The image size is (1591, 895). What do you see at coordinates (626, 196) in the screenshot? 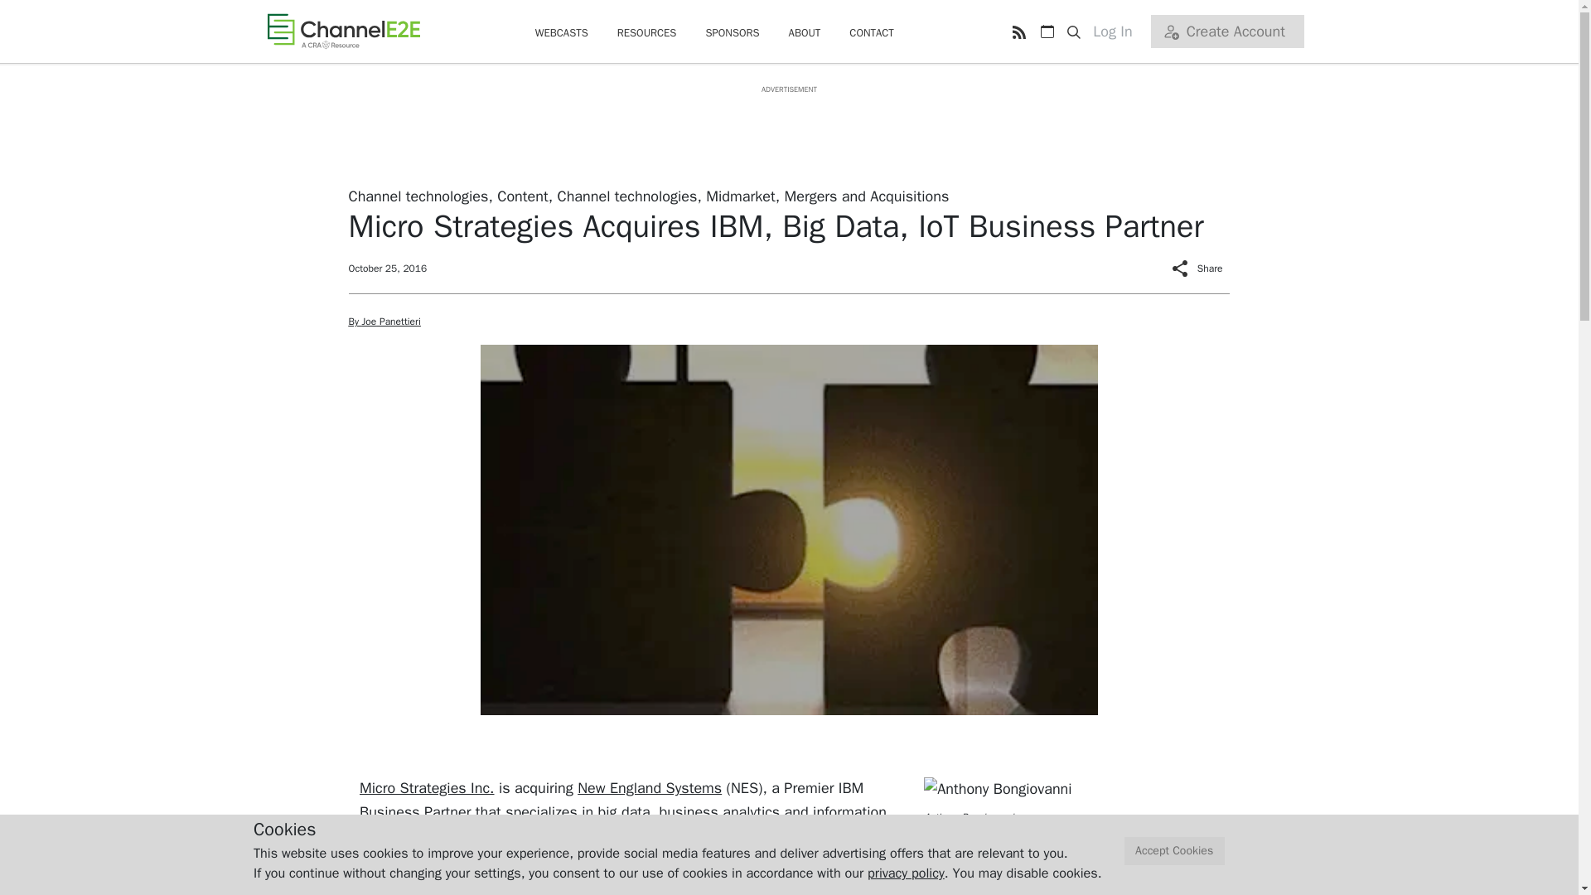
I see `Channel technologies` at bounding box center [626, 196].